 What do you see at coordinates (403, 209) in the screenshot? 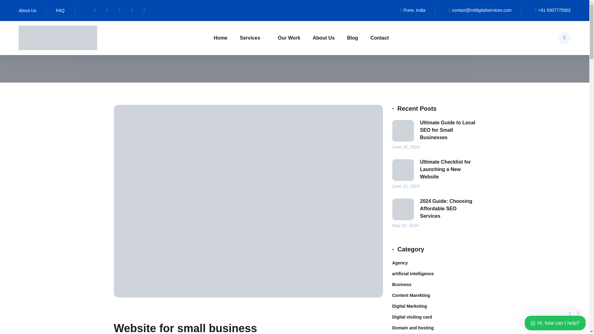
I see `2024 Guide: Choosing Affordable SEO Services 16` at bounding box center [403, 209].